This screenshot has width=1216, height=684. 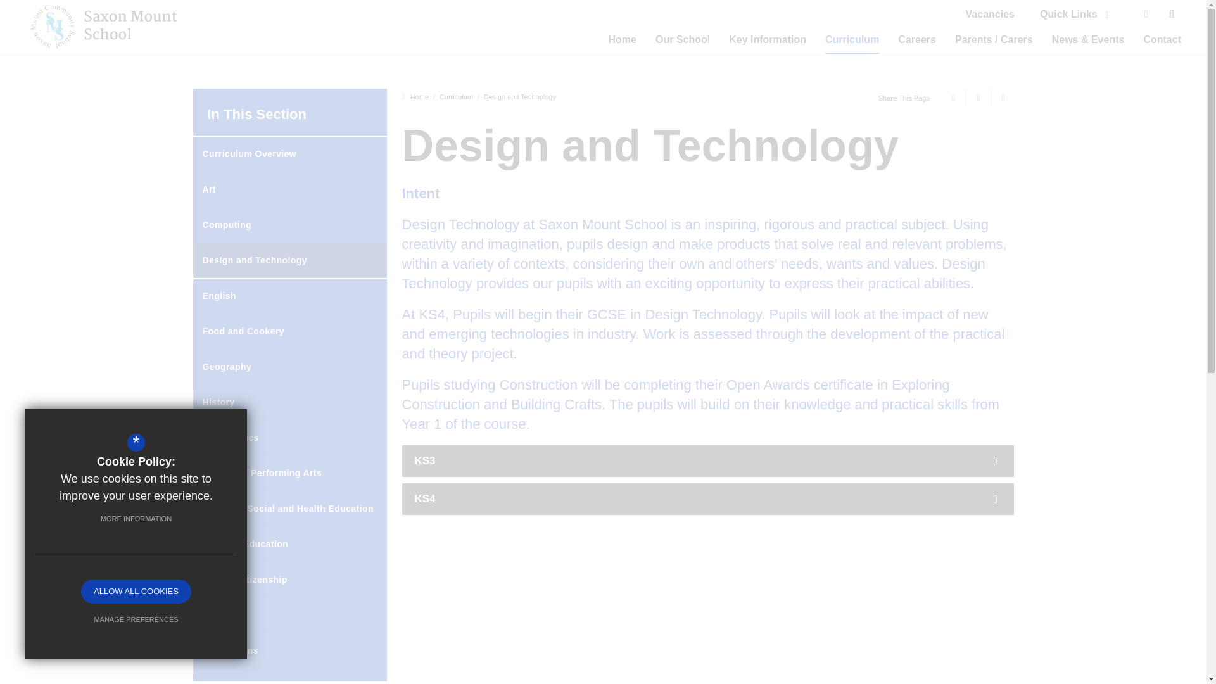 What do you see at coordinates (768, 39) in the screenshot?
I see `Key Information` at bounding box center [768, 39].